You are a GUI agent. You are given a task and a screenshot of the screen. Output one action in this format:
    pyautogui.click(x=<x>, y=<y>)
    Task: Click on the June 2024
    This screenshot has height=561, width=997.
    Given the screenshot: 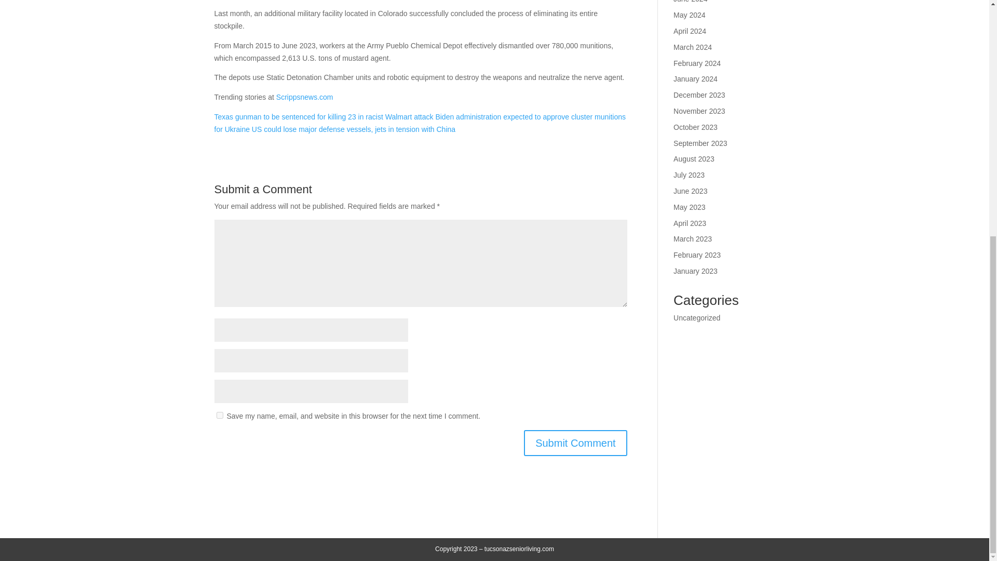 What is the action you would take?
    pyautogui.click(x=690, y=2)
    